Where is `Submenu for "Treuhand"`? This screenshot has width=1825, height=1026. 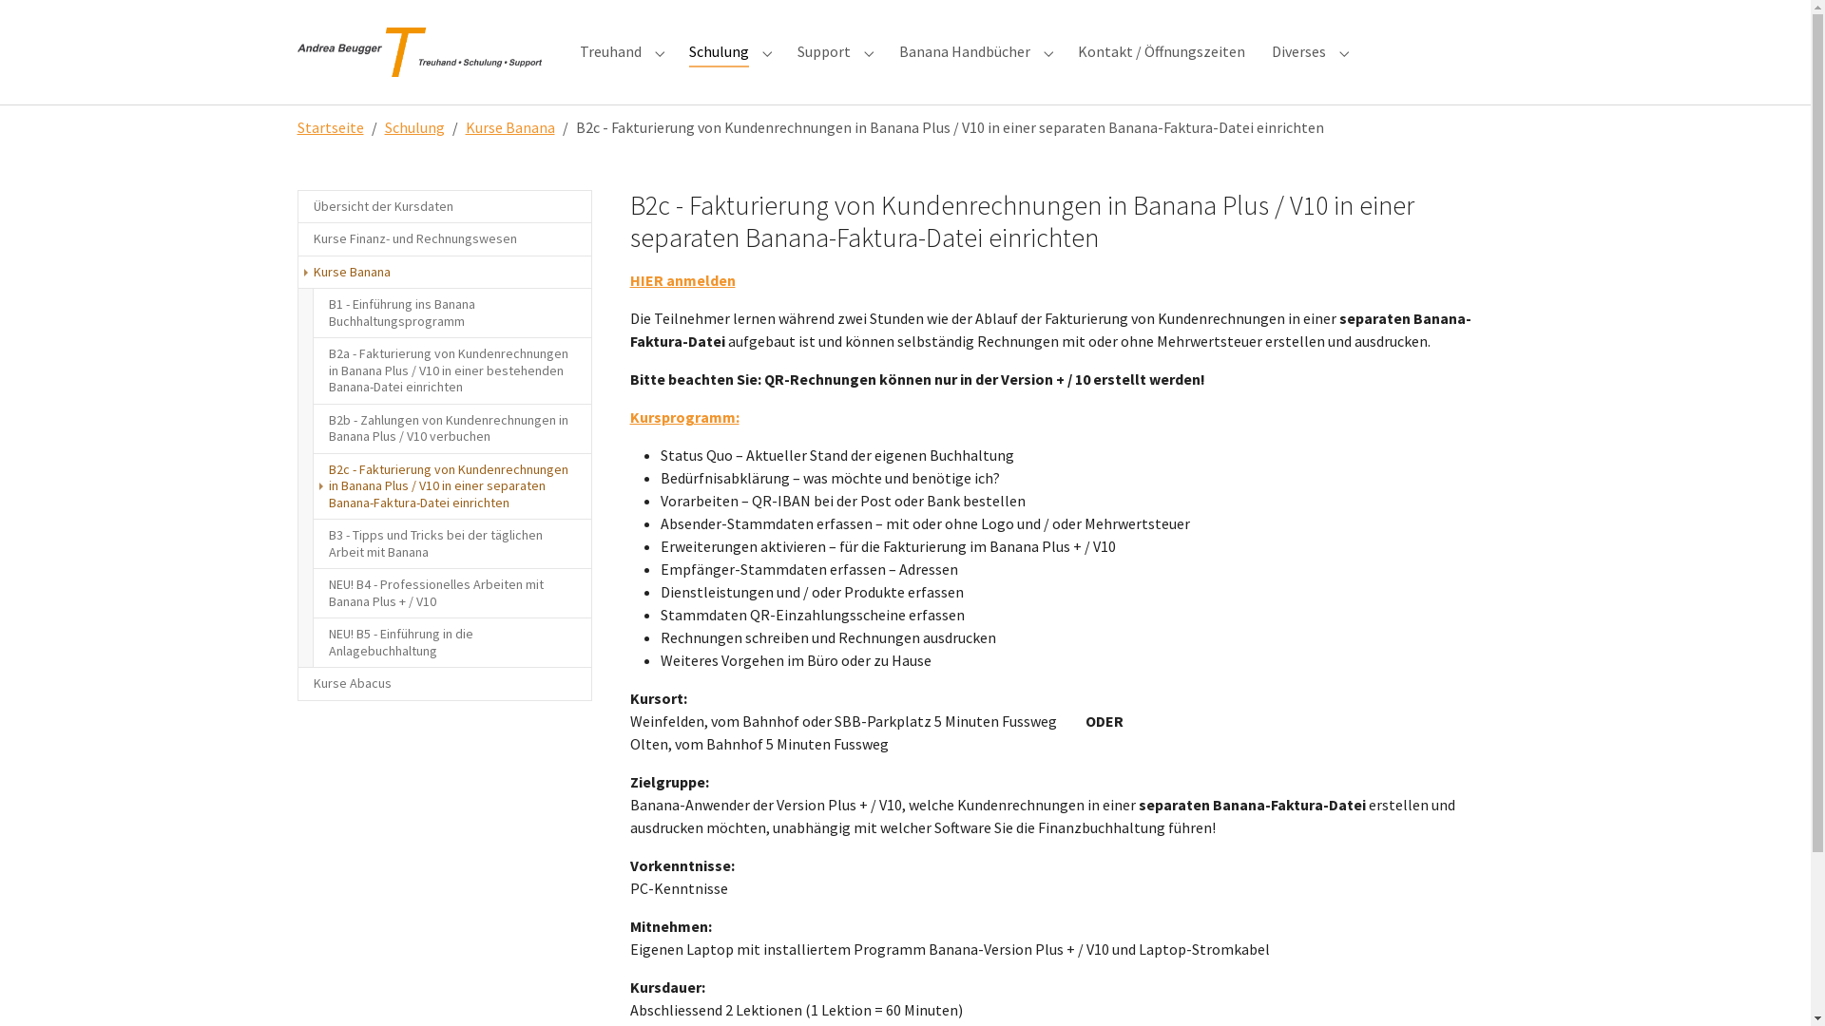
Submenu for "Treuhand" is located at coordinates (660, 51).